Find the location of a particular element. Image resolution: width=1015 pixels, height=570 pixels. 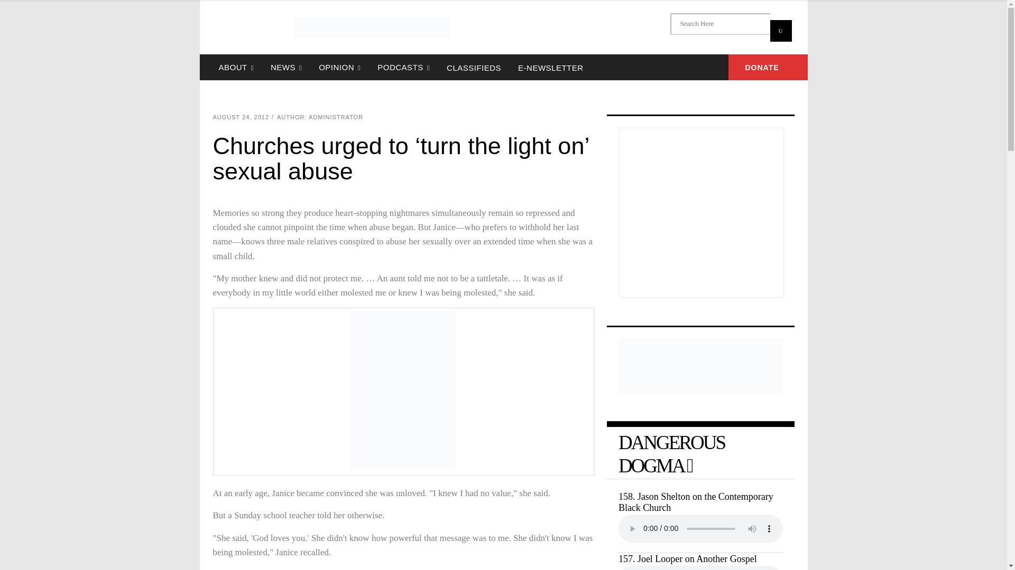

U is located at coordinates (780, 31).